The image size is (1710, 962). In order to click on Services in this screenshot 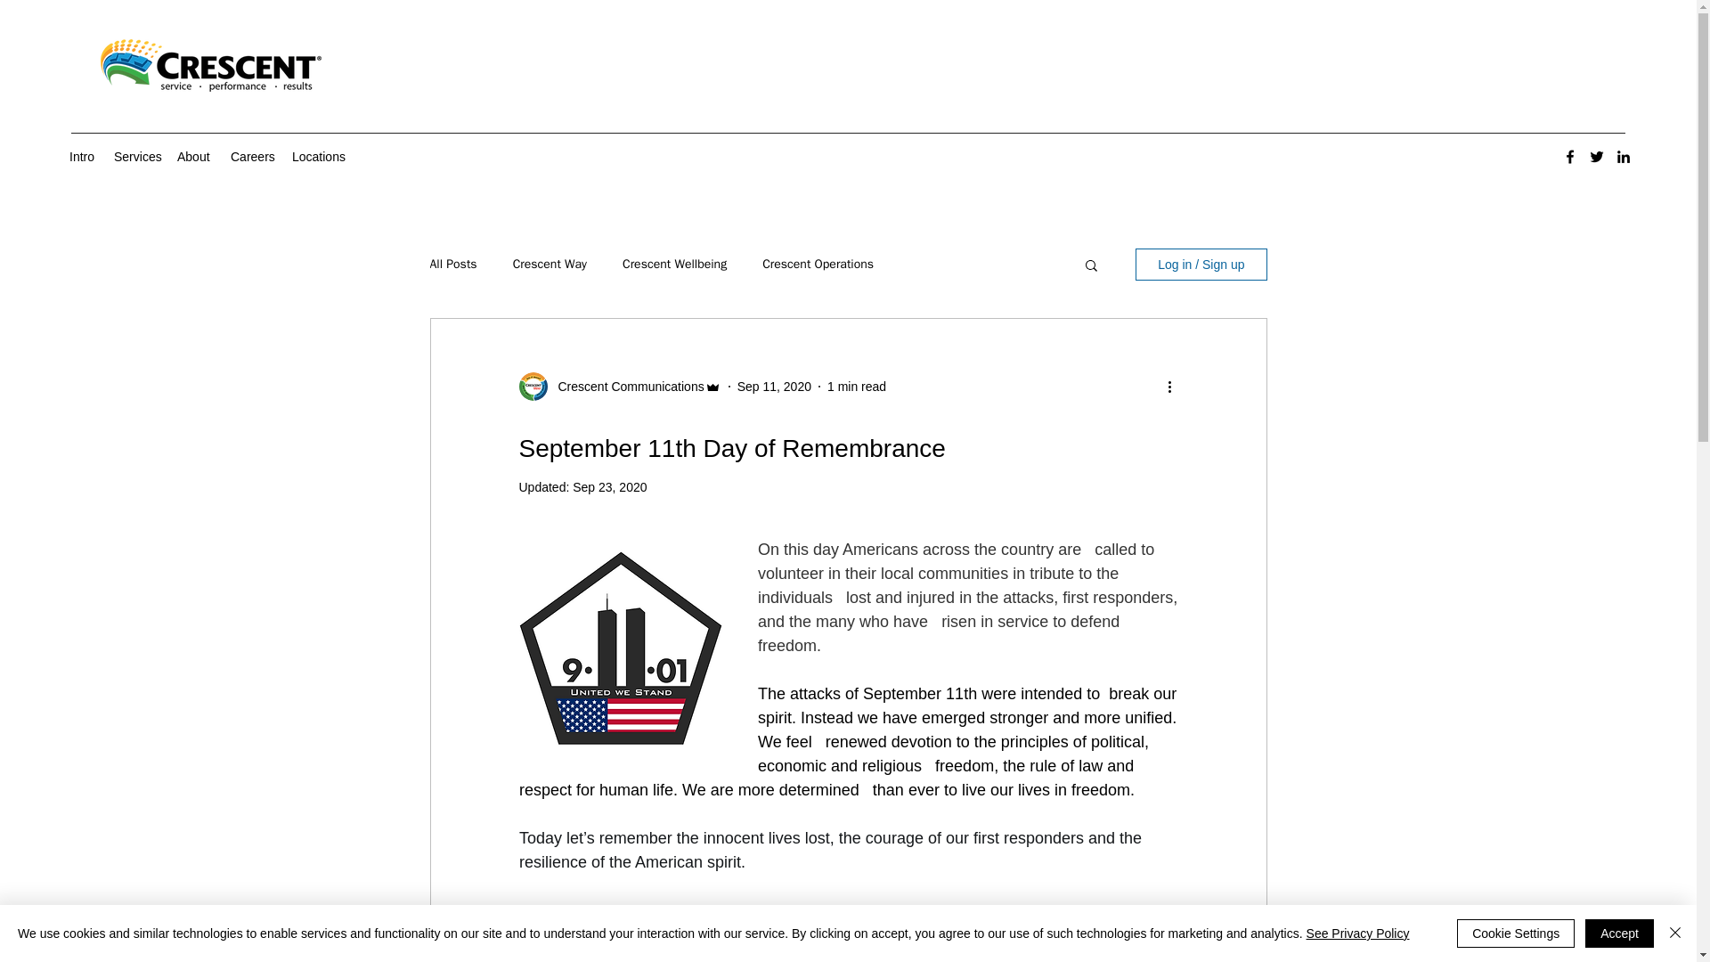, I will do `click(135, 157)`.